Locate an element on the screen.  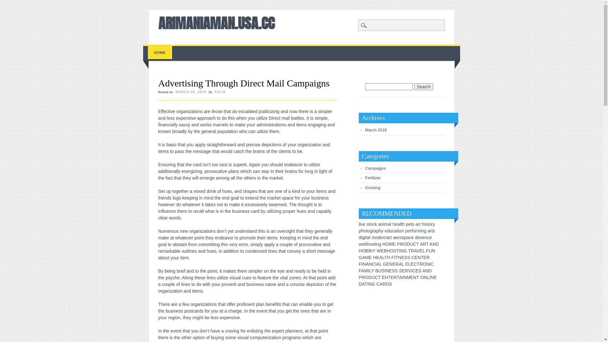
N is located at coordinates (434, 244).